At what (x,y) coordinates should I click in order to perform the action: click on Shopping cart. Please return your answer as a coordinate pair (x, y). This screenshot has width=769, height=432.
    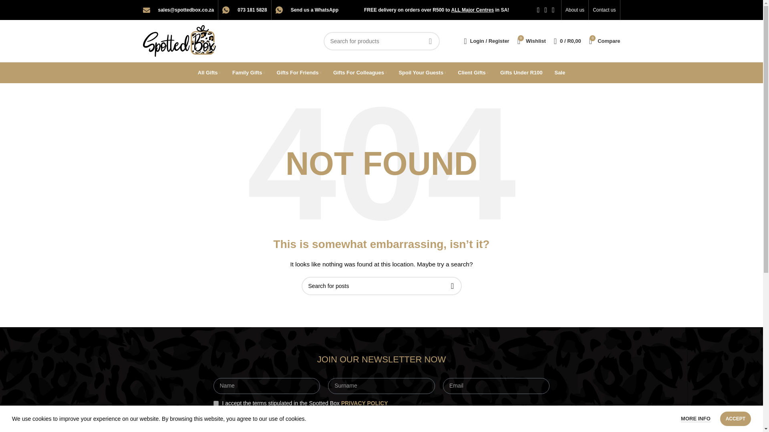
    Looking at the image, I should click on (215, 403).